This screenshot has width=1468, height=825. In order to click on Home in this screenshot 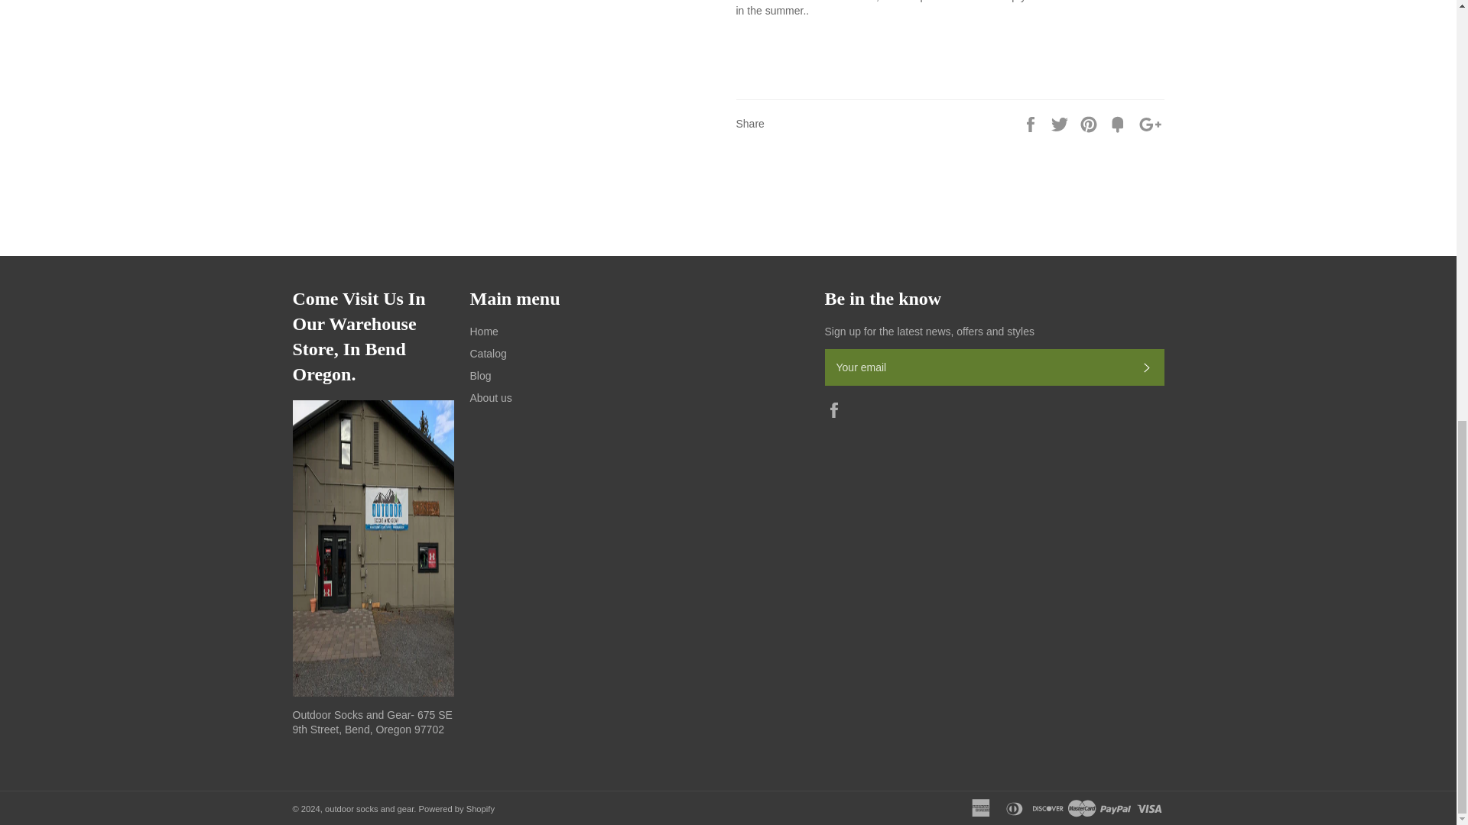, I will do `click(483, 331)`.